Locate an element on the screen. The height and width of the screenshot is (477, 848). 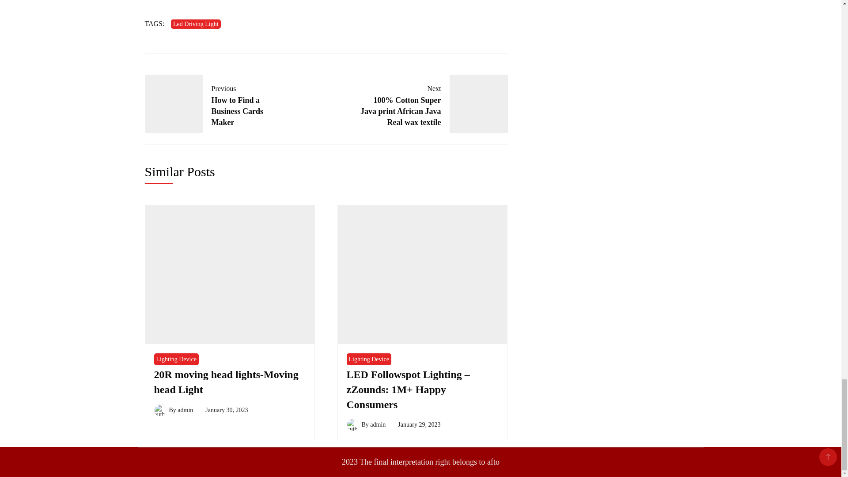
Lighting Device is located at coordinates (368, 360).